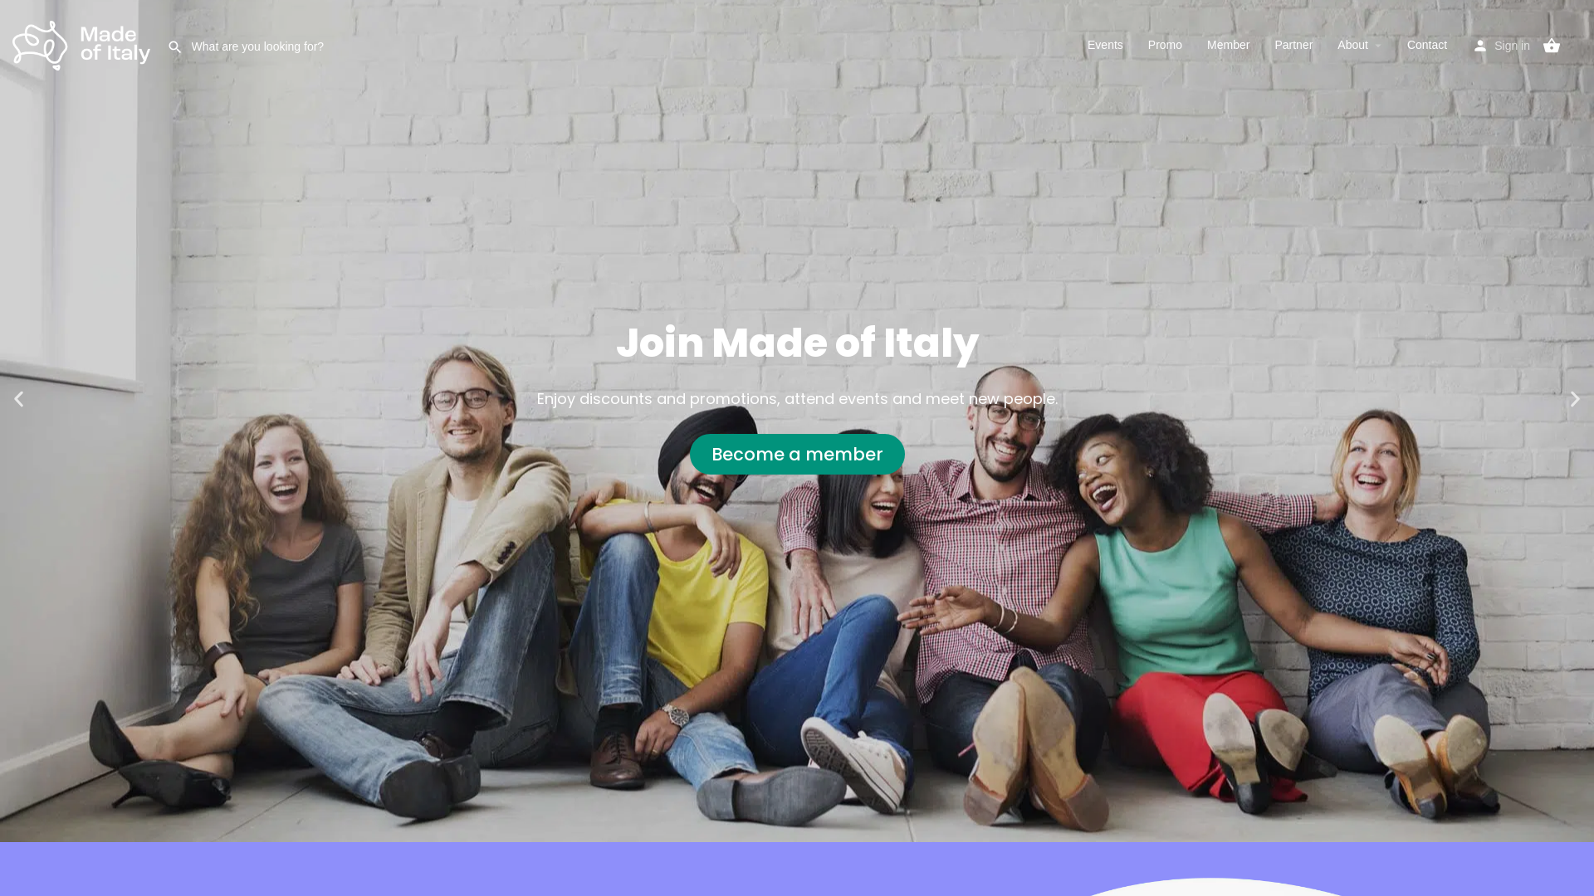 Image resolution: width=1594 pixels, height=896 pixels. I want to click on Member, so click(1229, 45).